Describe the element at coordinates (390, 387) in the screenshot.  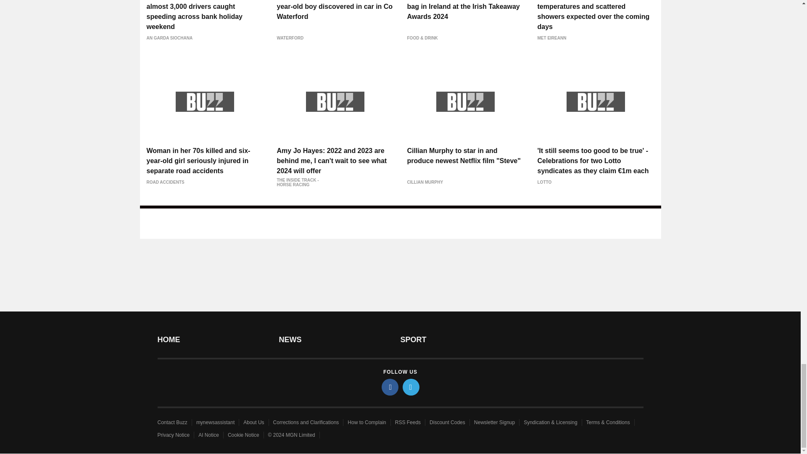
I see `facebook` at that location.